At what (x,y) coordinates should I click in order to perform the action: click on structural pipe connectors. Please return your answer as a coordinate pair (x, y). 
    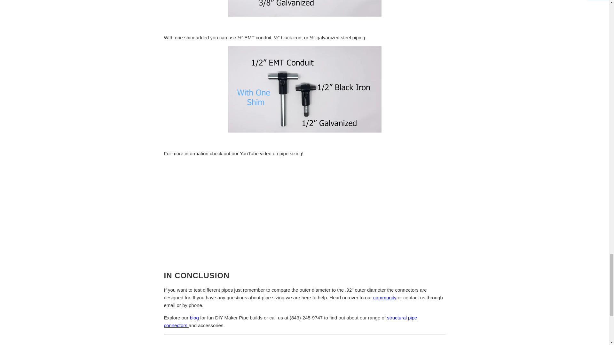
    Looking at the image, I should click on (290, 321).